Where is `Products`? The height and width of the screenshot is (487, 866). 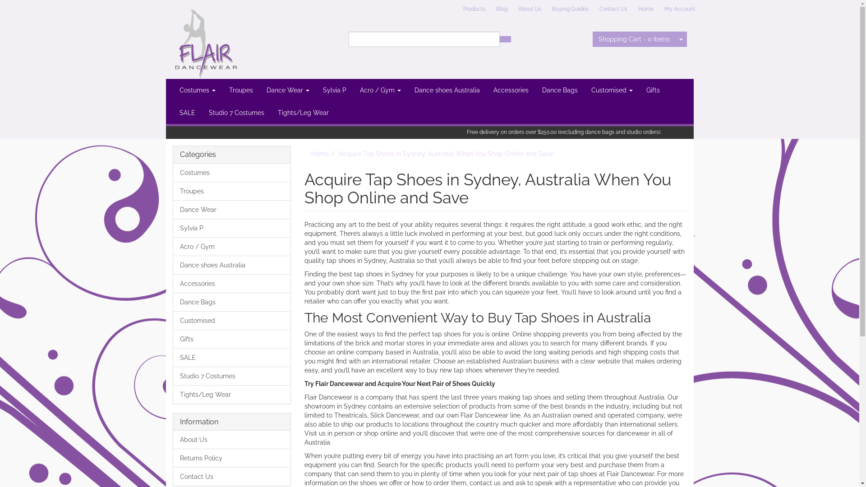
Products is located at coordinates (474, 9).